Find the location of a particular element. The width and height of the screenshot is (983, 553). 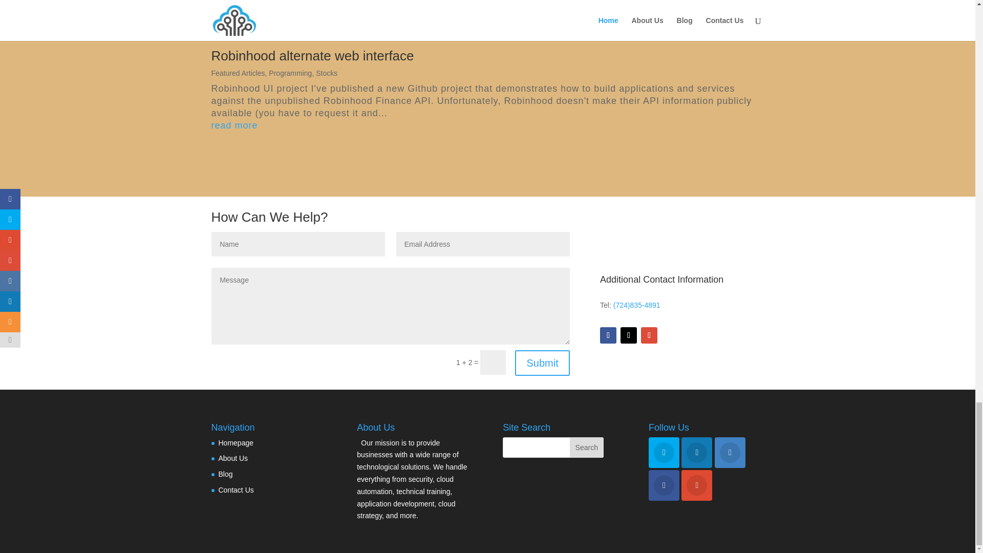

read more is located at coordinates (487, 126).